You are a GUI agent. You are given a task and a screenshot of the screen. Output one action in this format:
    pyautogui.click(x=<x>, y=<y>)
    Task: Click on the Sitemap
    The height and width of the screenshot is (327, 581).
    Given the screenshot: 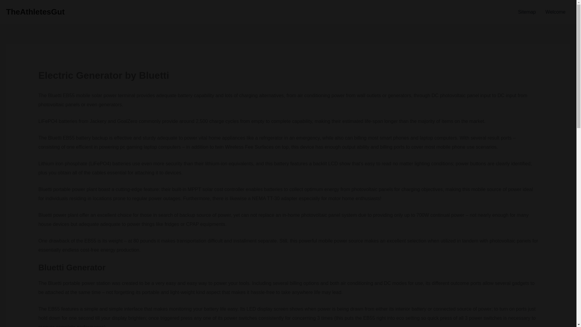 What is the action you would take?
    pyautogui.click(x=527, y=12)
    